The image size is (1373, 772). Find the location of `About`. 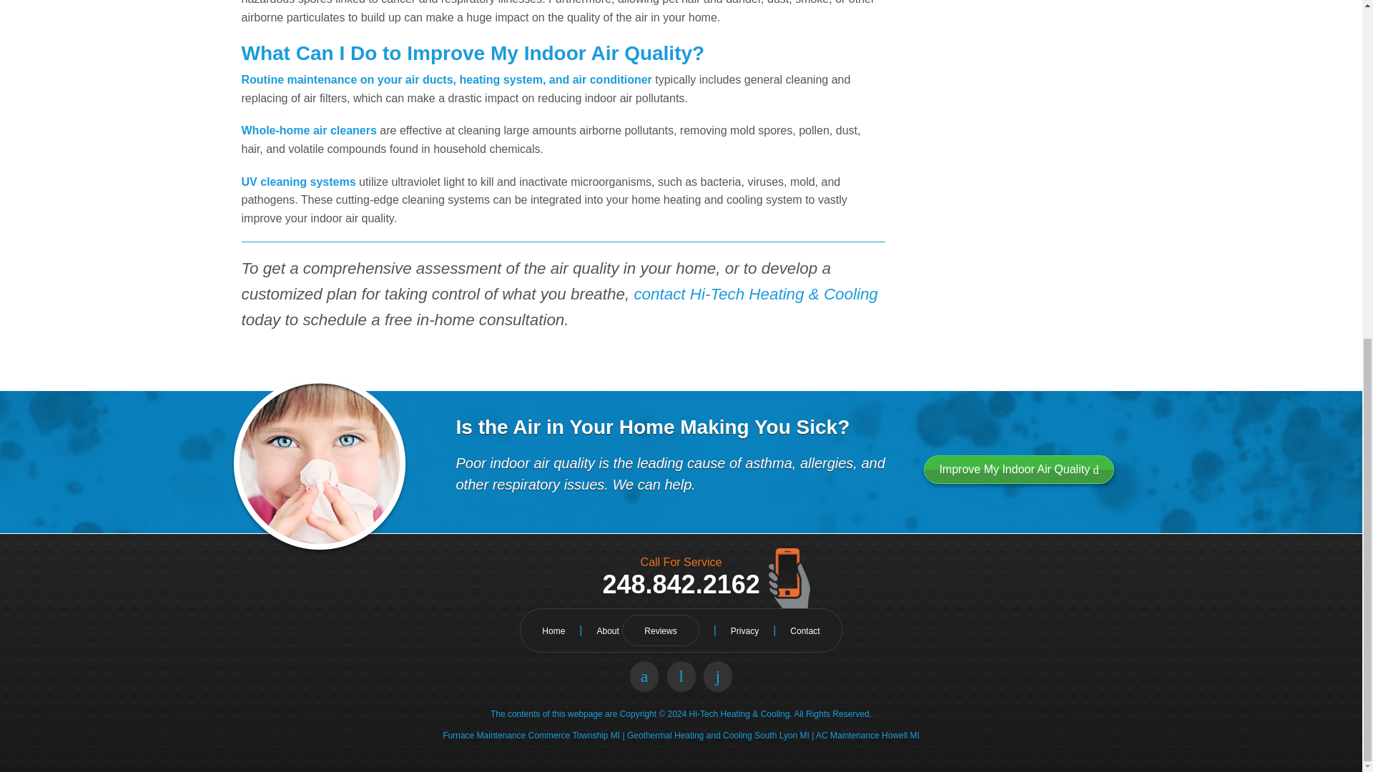

About is located at coordinates (607, 630).